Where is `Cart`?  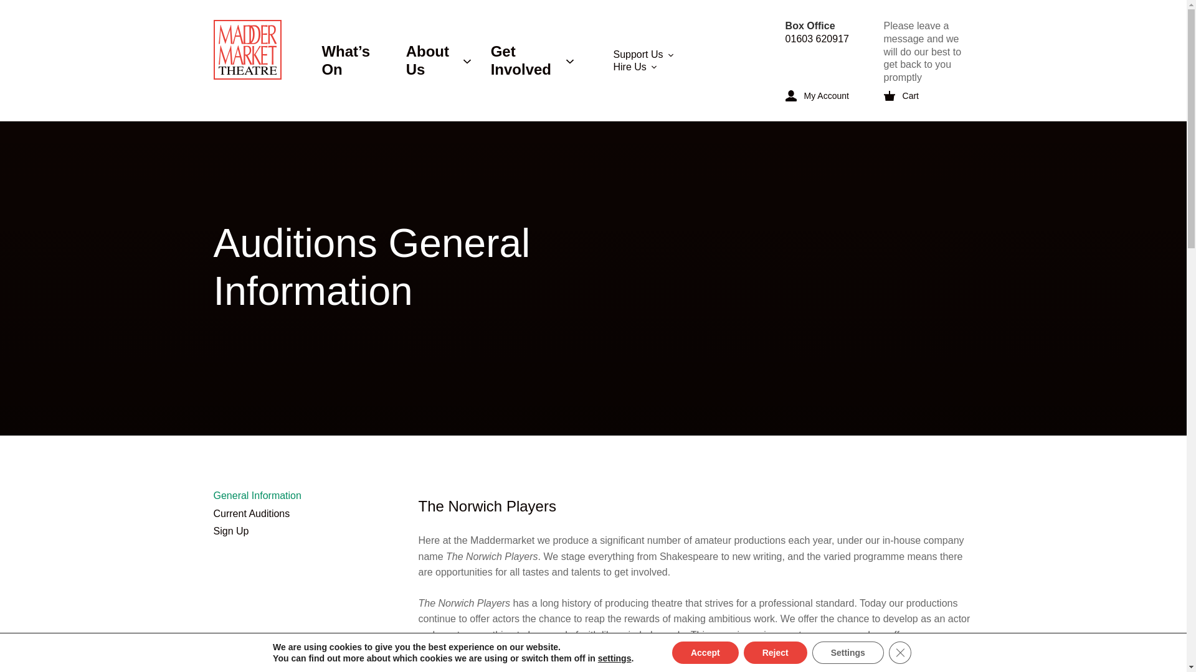
Cart is located at coordinates (918, 96).